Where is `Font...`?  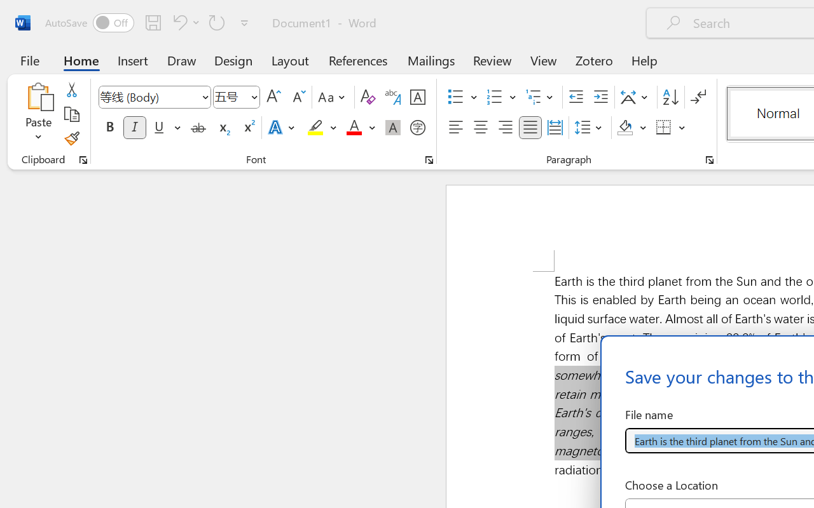
Font... is located at coordinates (429, 160).